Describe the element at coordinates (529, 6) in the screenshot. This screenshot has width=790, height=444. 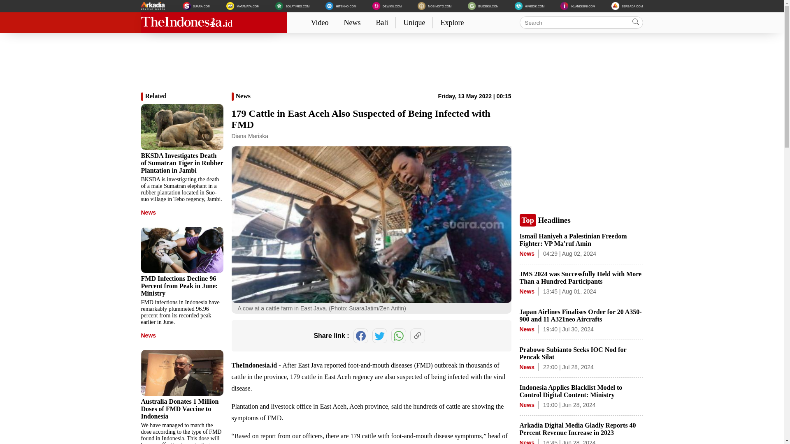
I see `HIMEDIK.COM` at that location.